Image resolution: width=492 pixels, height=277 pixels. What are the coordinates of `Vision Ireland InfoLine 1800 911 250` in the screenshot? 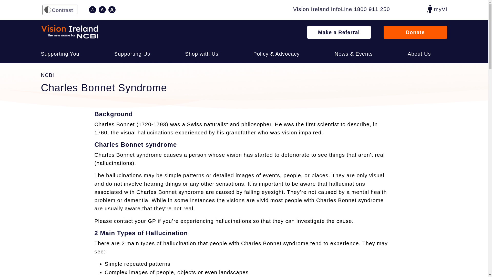 It's located at (342, 10).